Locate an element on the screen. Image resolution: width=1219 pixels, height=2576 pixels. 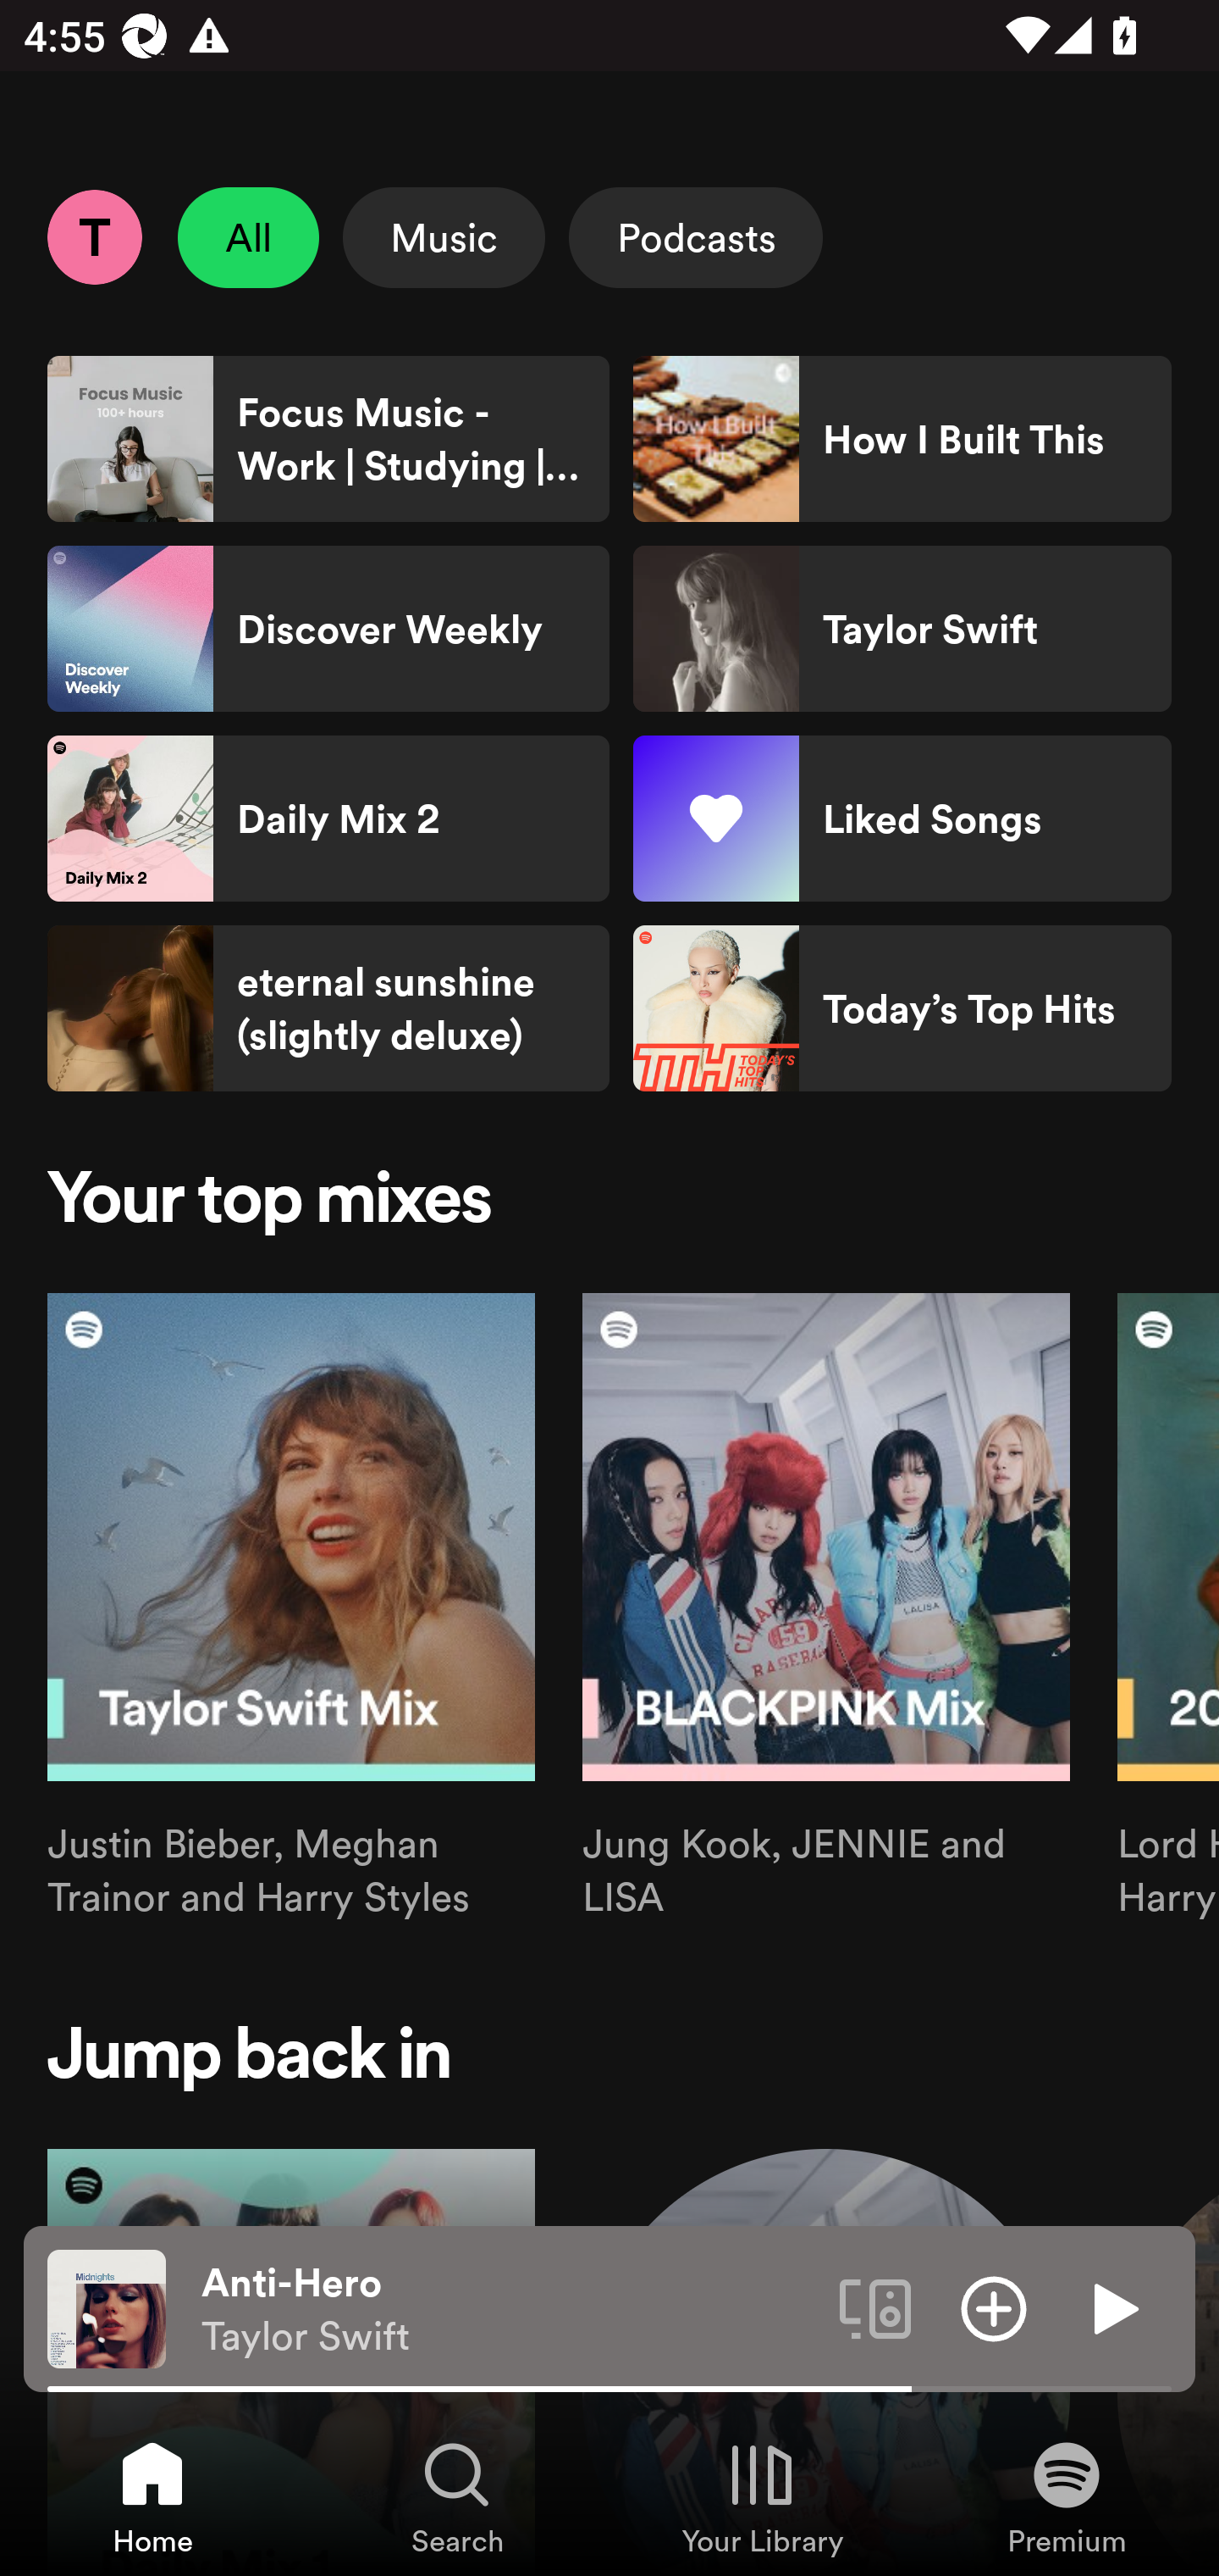
Music Select Music is located at coordinates (444, 237).